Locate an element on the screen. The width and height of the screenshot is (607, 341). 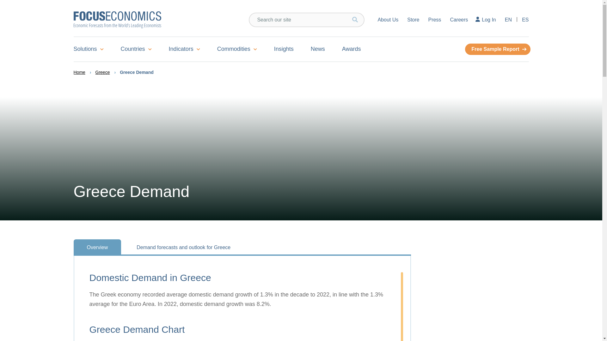
Countries is located at coordinates (136, 49).